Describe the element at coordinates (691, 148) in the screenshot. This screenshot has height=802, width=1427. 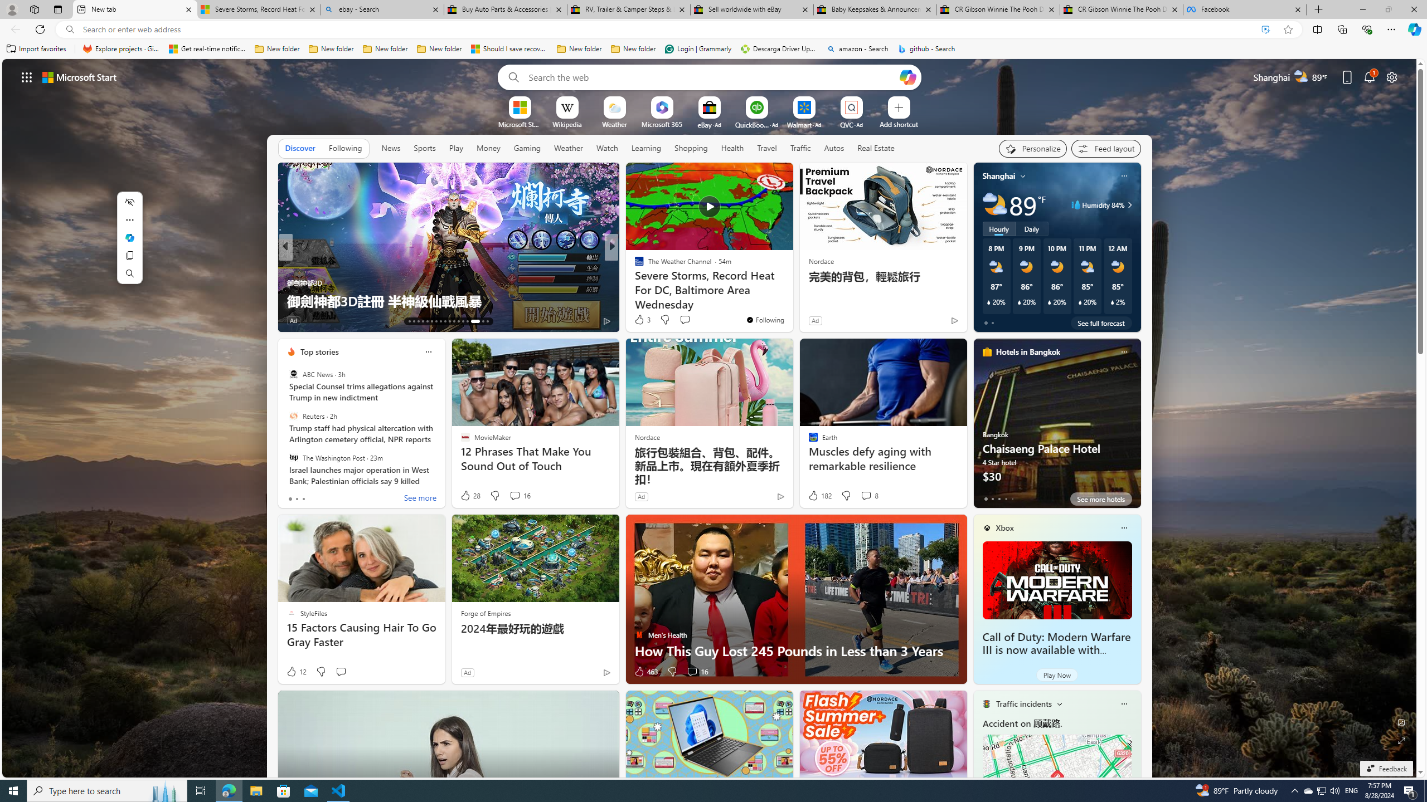
I see `Shopping` at that location.